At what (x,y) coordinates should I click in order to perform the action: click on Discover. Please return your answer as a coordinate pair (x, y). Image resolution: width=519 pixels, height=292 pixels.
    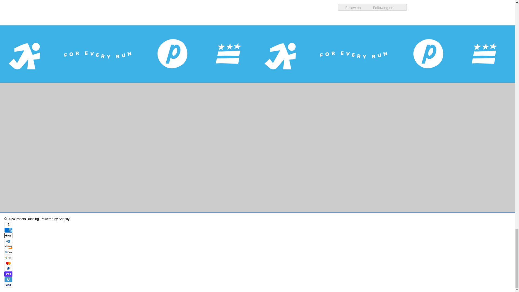
    Looking at the image, I should click on (8, 247).